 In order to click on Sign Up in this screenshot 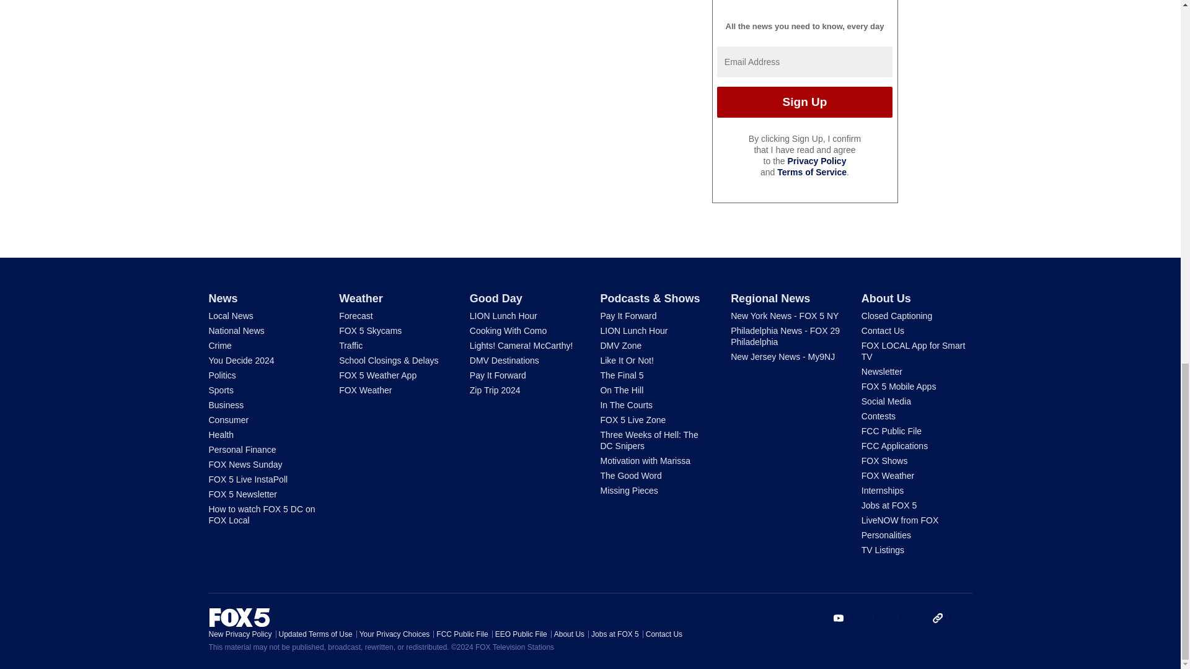, I will do `click(804, 102)`.